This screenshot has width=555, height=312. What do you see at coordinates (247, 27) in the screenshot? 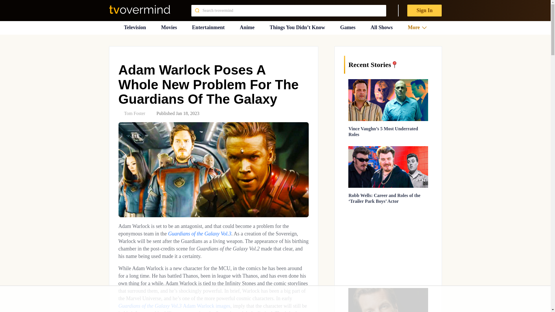
I see `Anime` at bounding box center [247, 27].